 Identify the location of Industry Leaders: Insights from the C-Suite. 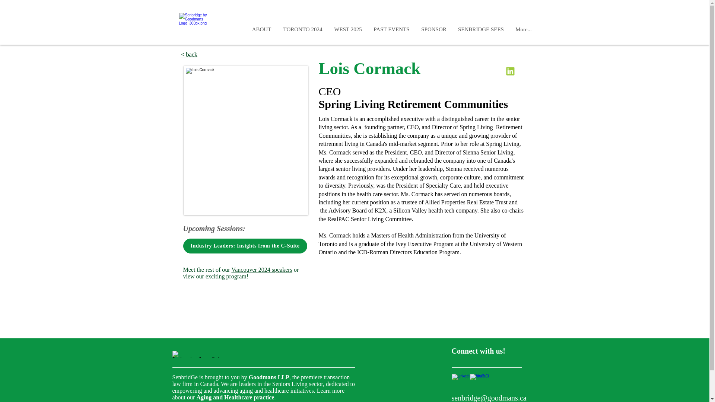
(245, 246).